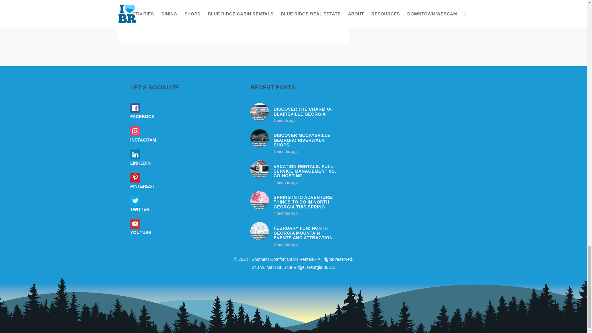  Describe the element at coordinates (135, 108) in the screenshot. I see `Facebook` at that location.